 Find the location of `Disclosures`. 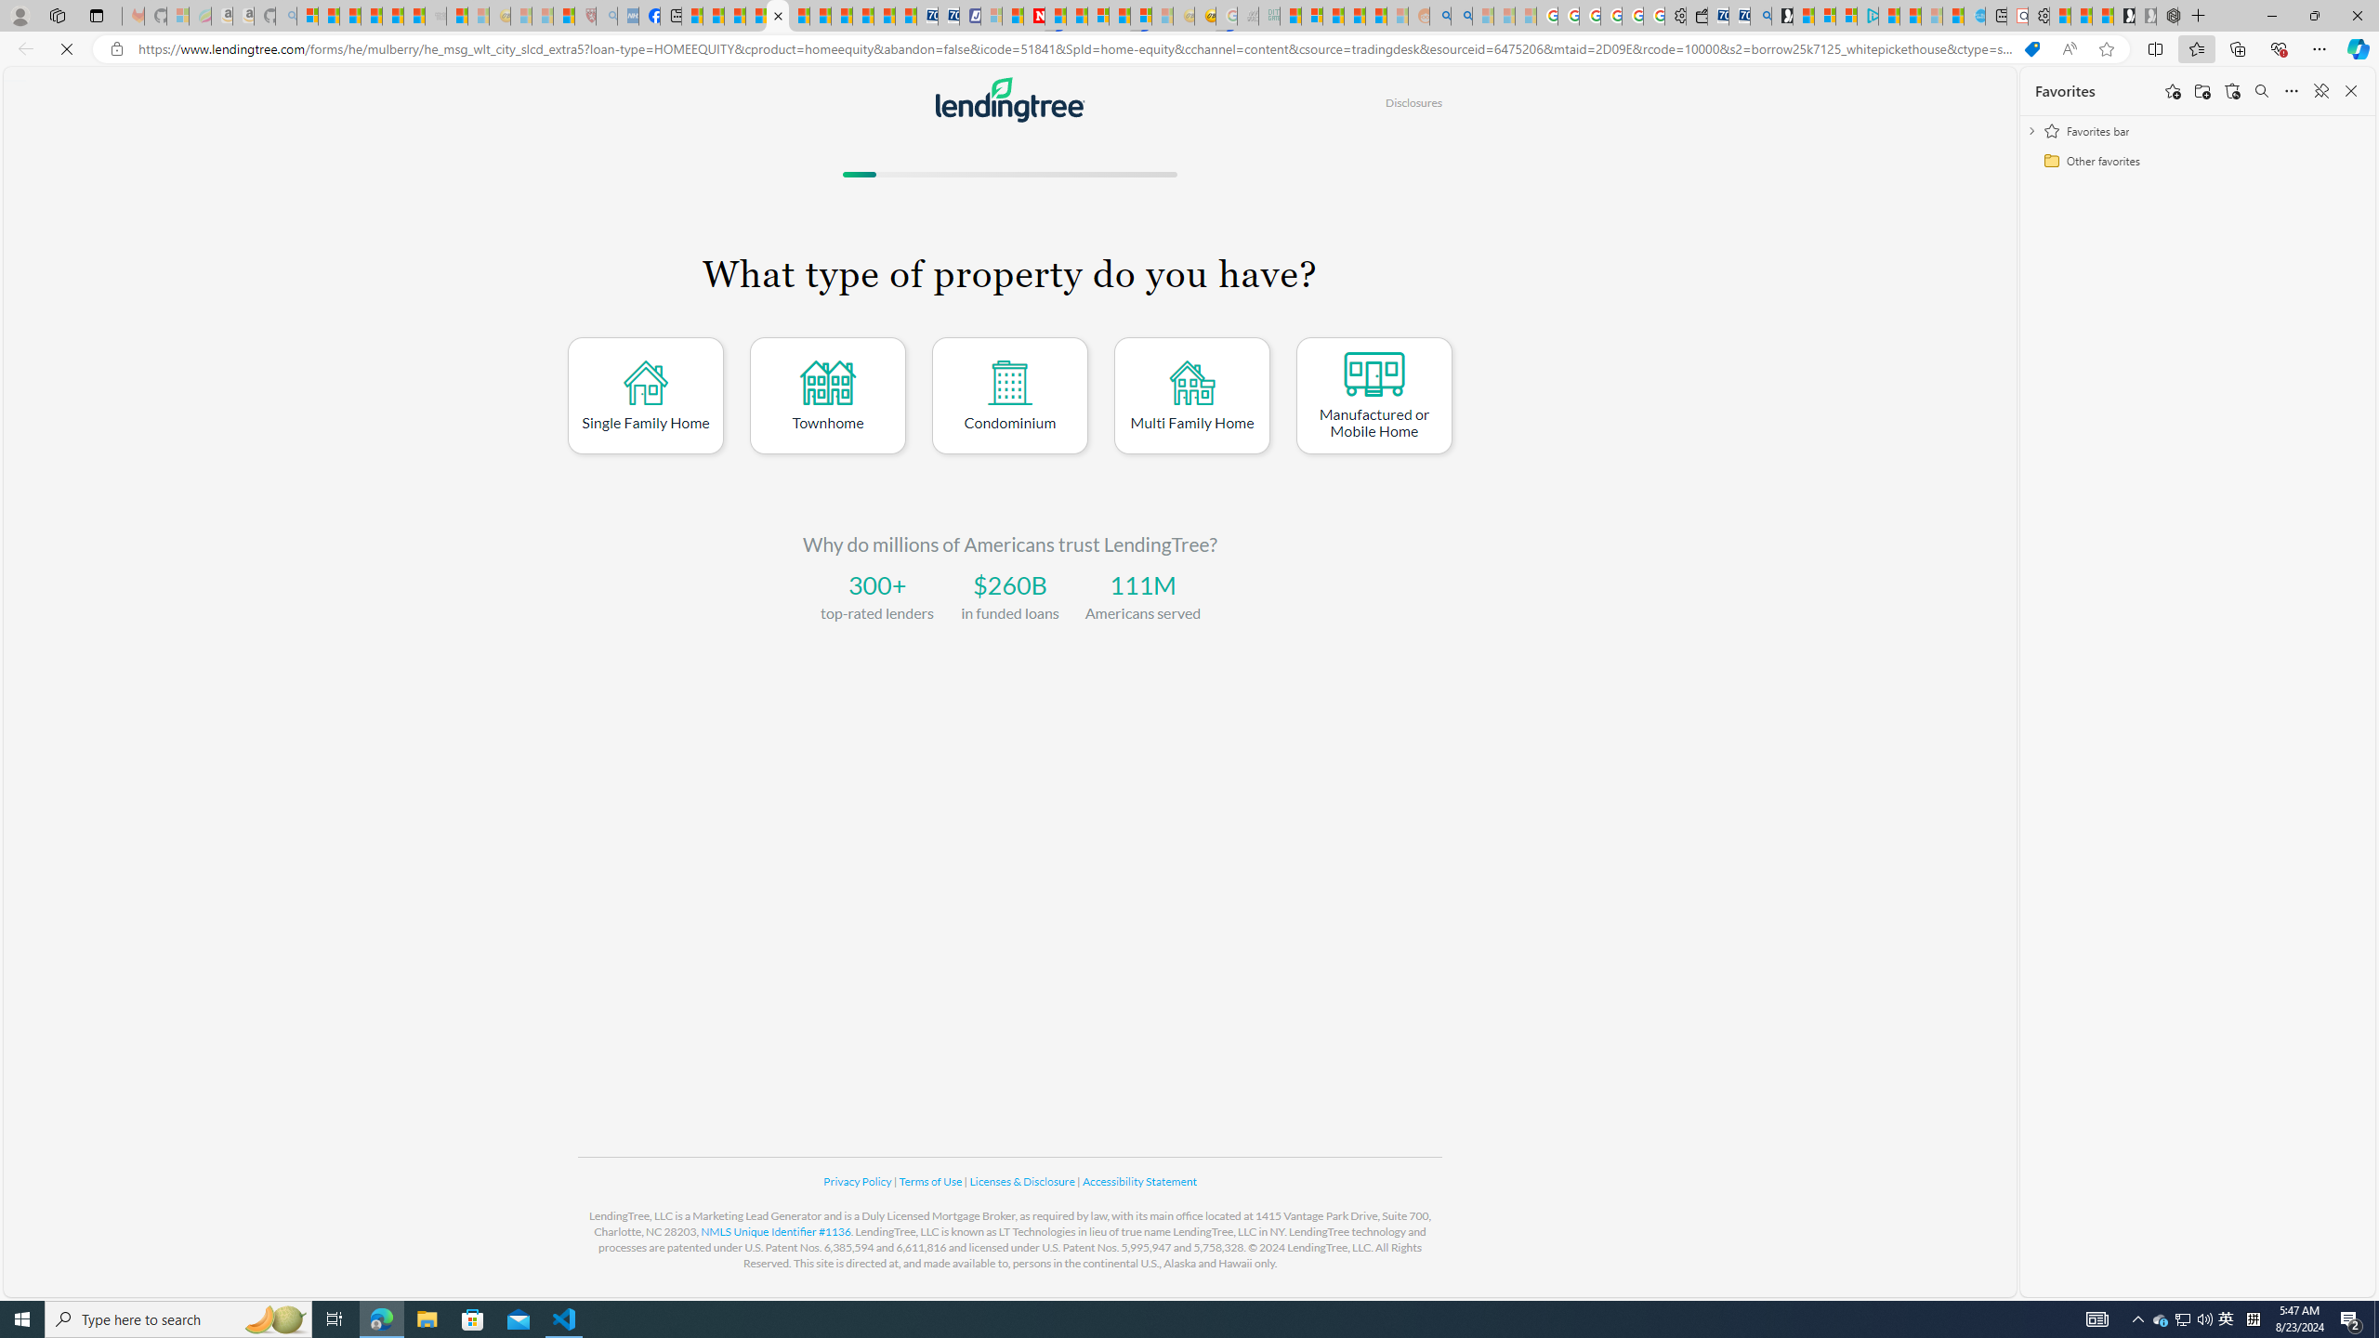

Disclosures is located at coordinates (1413, 102).